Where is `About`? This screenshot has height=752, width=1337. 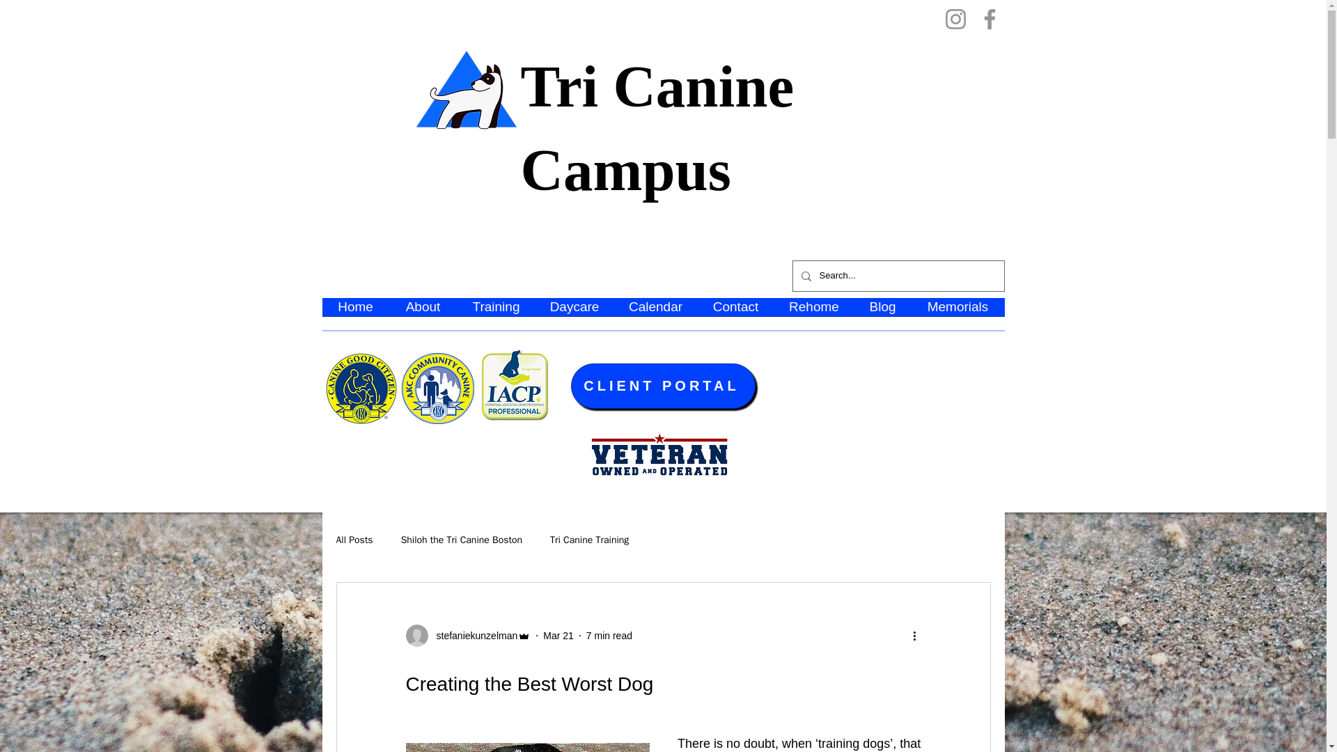
About is located at coordinates (423, 311).